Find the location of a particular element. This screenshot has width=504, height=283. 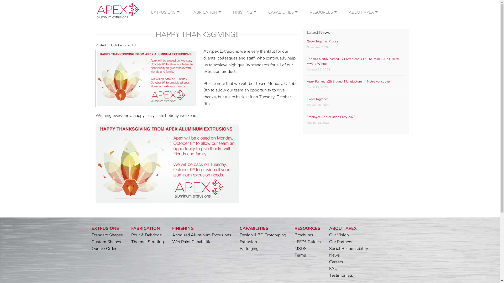

LEED* GUIDES is located at coordinates (323, 32).